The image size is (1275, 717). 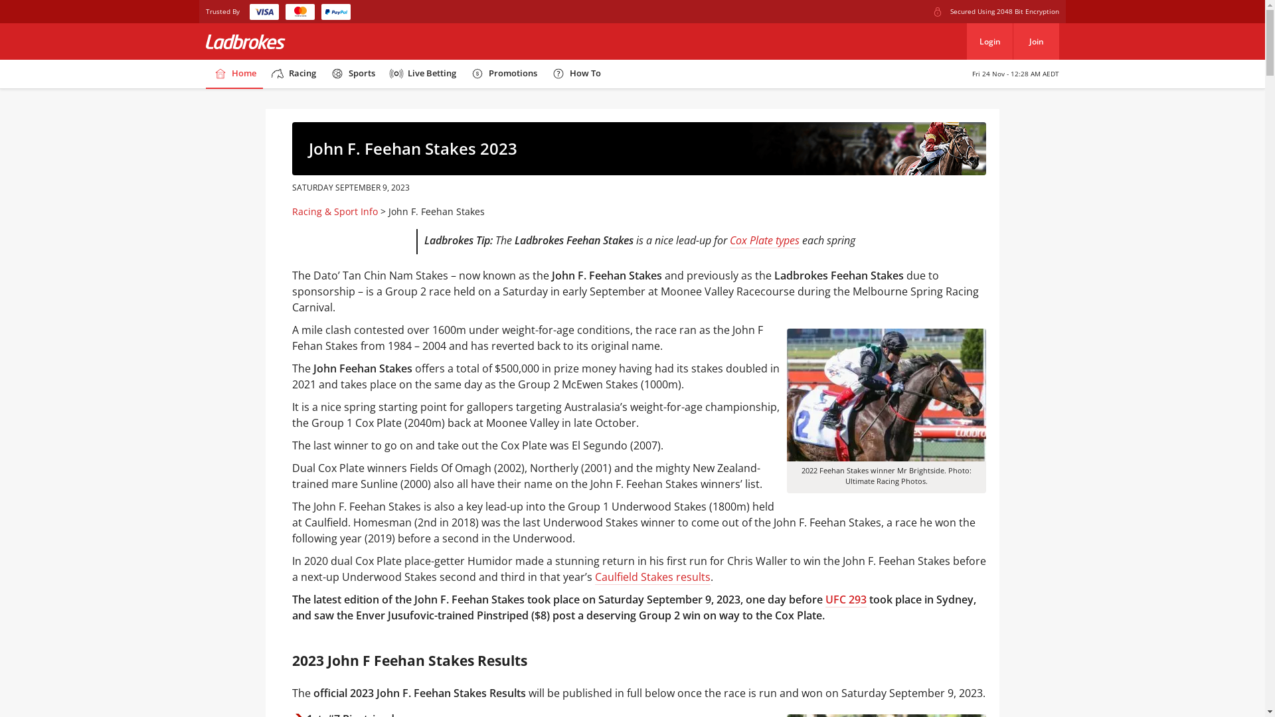 I want to click on Live Betting, so click(x=422, y=74).